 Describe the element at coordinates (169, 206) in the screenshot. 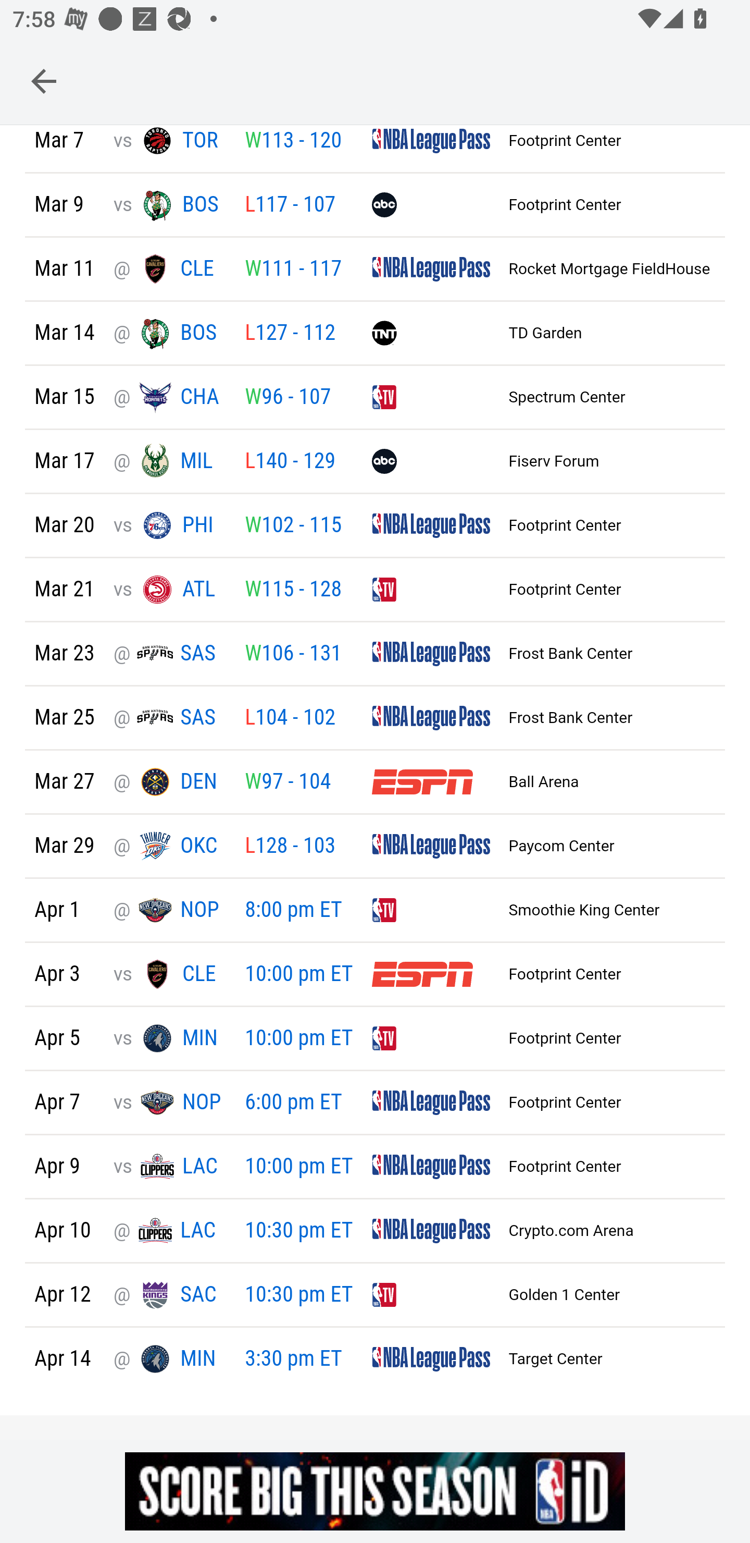

I see `vs BOS Logo BOS vs BOS Logo BOS` at that location.